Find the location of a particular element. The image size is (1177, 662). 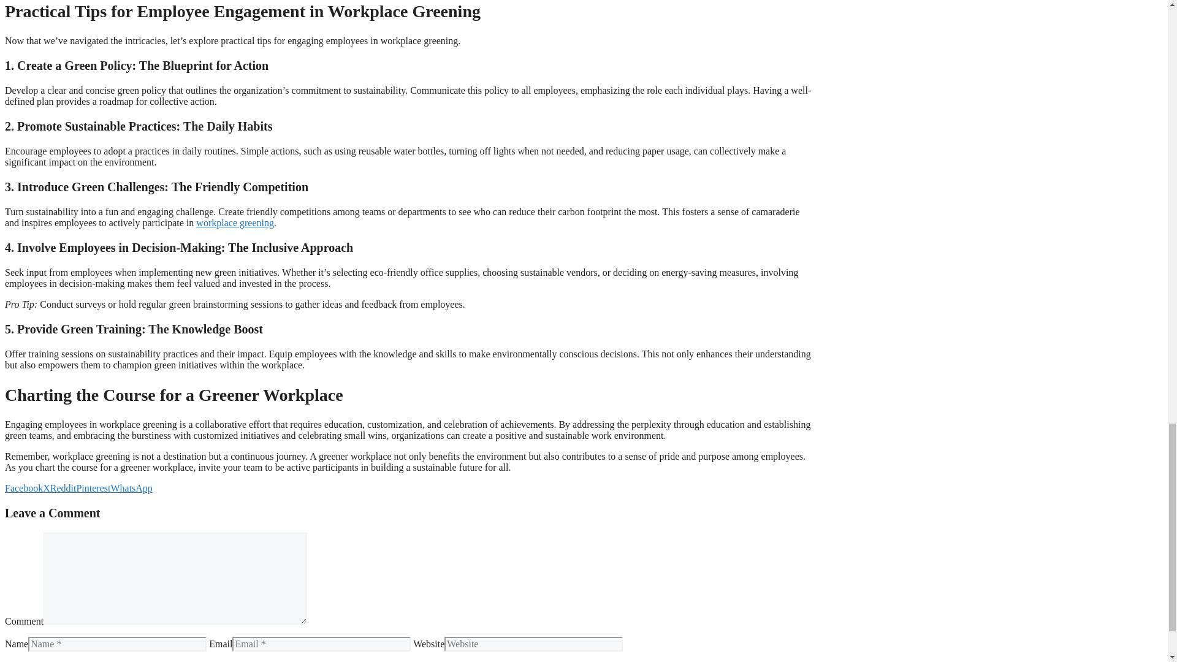

WhatsApp is located at coordinates (131, 488).